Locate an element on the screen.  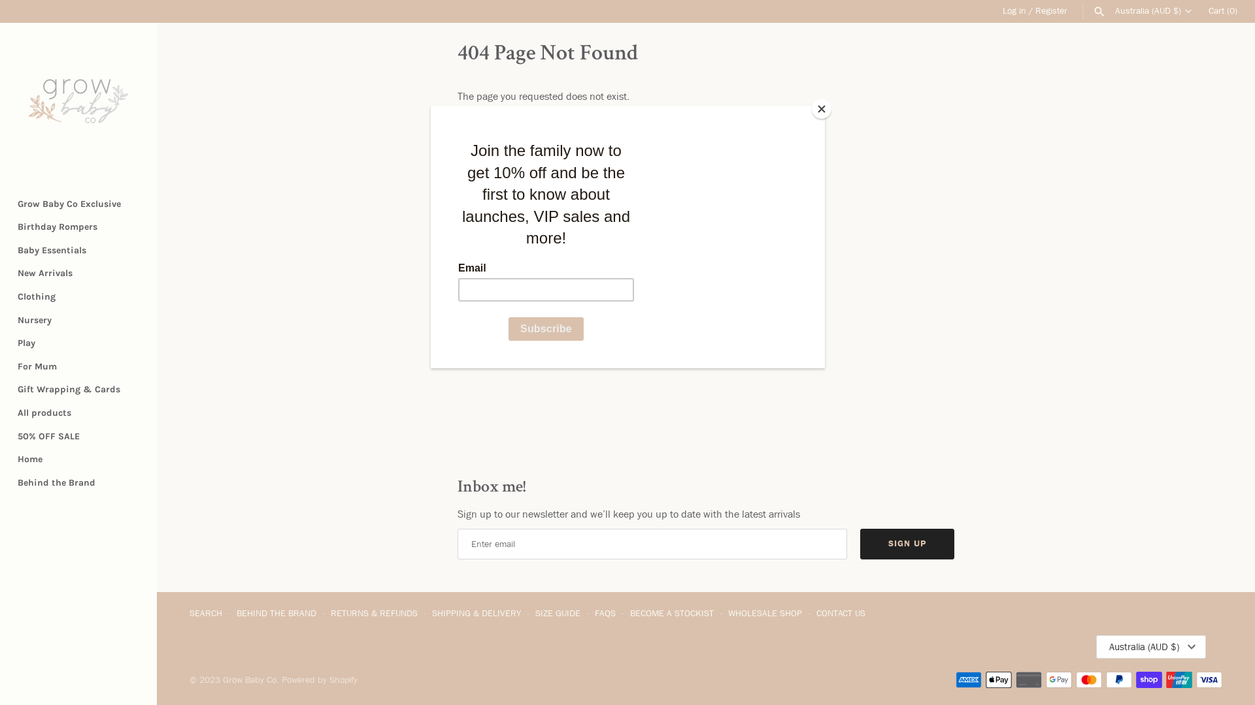
SIZE GUIDE is located at coordinates (558, 614).